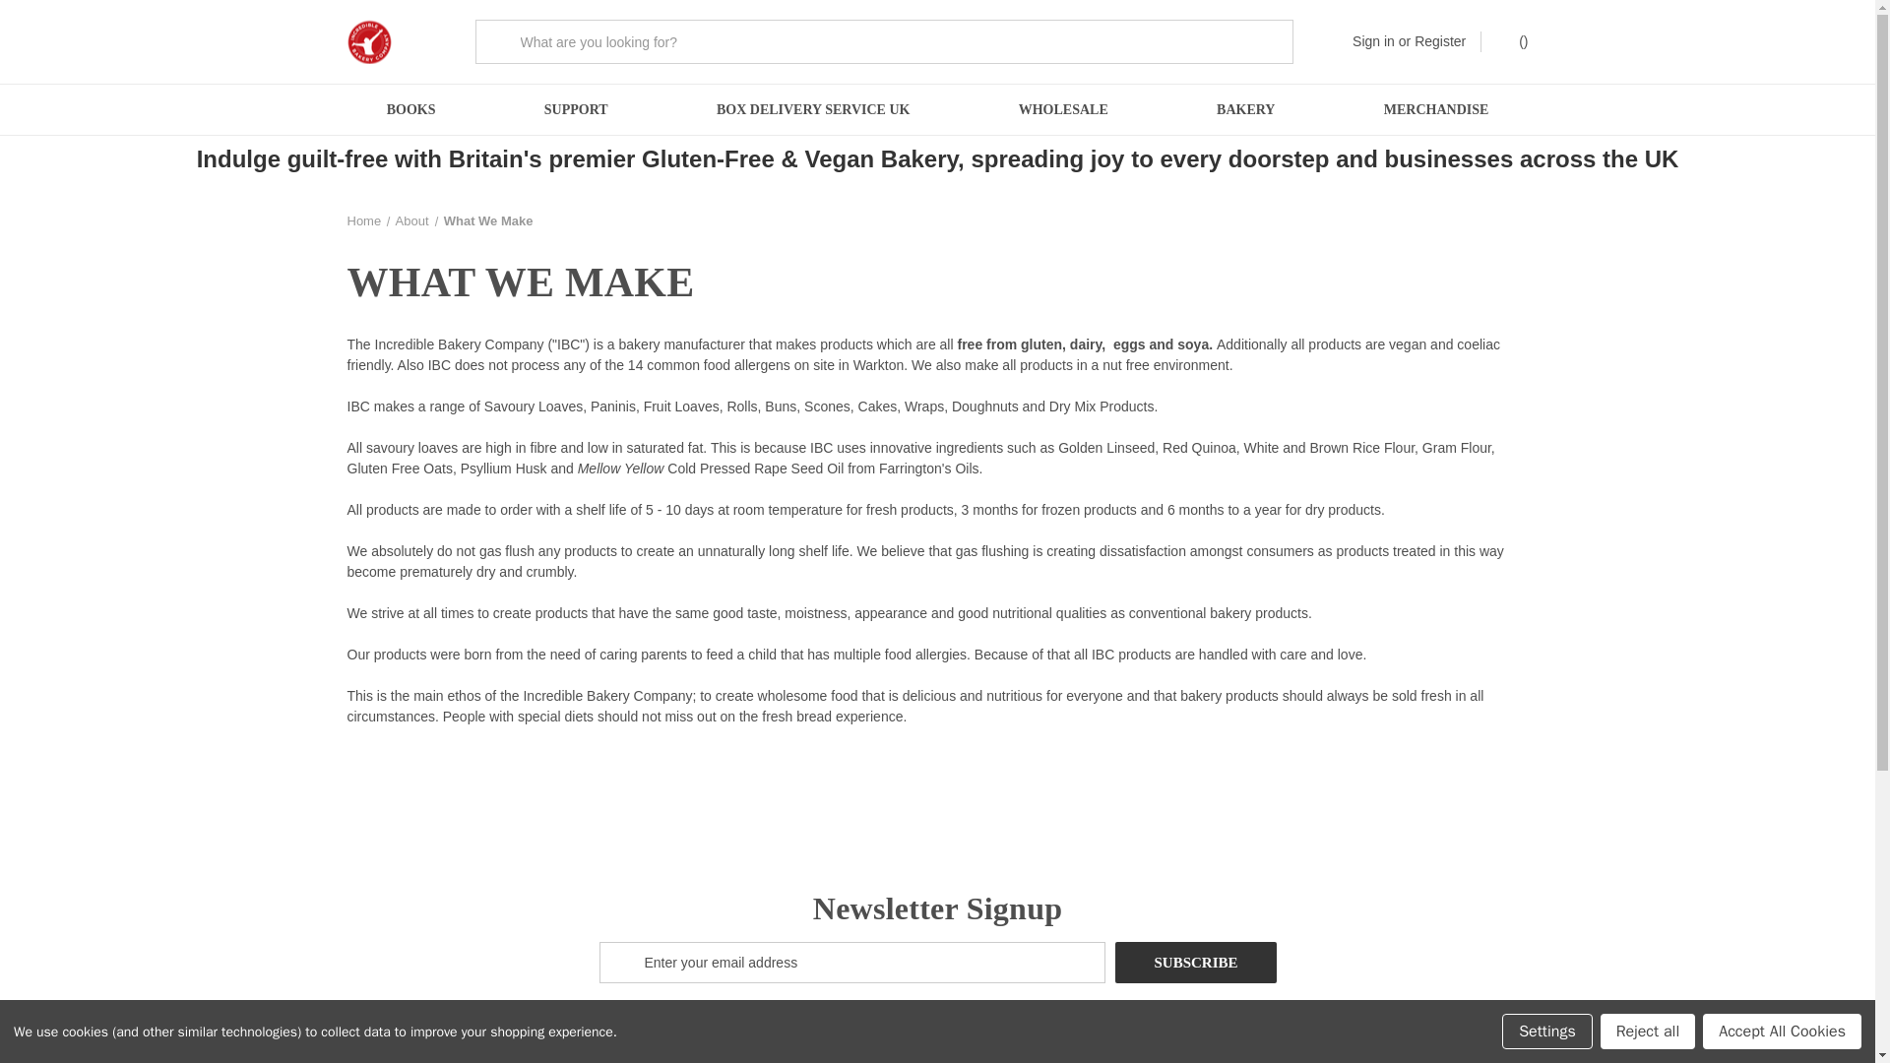  I want to click on MERCHANDISE, so click(1437, 110).